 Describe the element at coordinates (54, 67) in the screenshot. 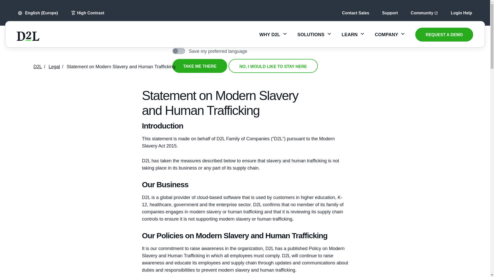

I see `Go to Legal.` at that location.